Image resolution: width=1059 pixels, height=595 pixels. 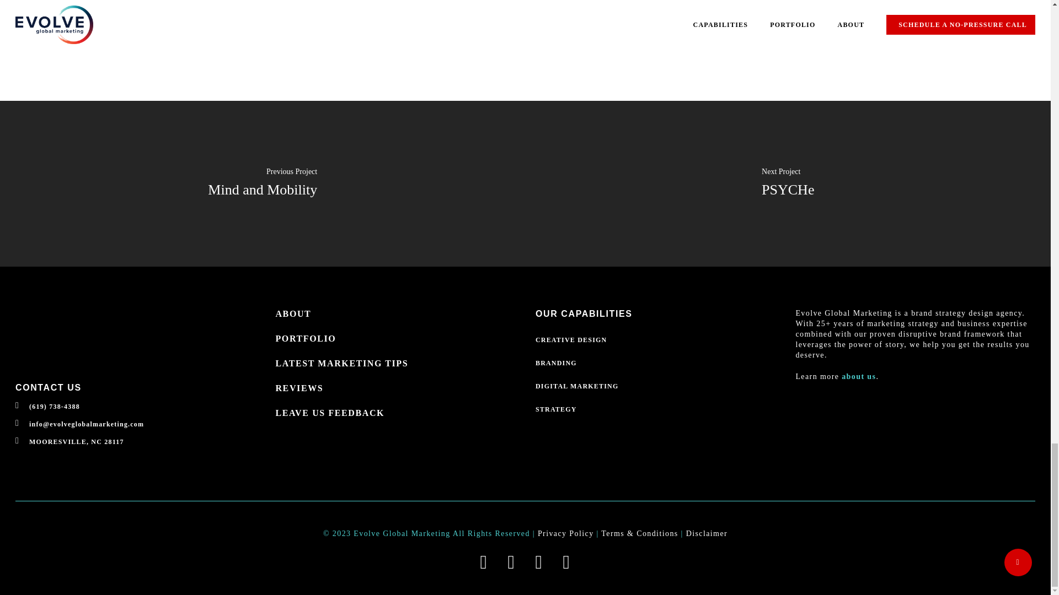 What do you see at coordinates (707, 533) in the screenshot?
I see `Disclaimer` at bounding box center [707, 533].